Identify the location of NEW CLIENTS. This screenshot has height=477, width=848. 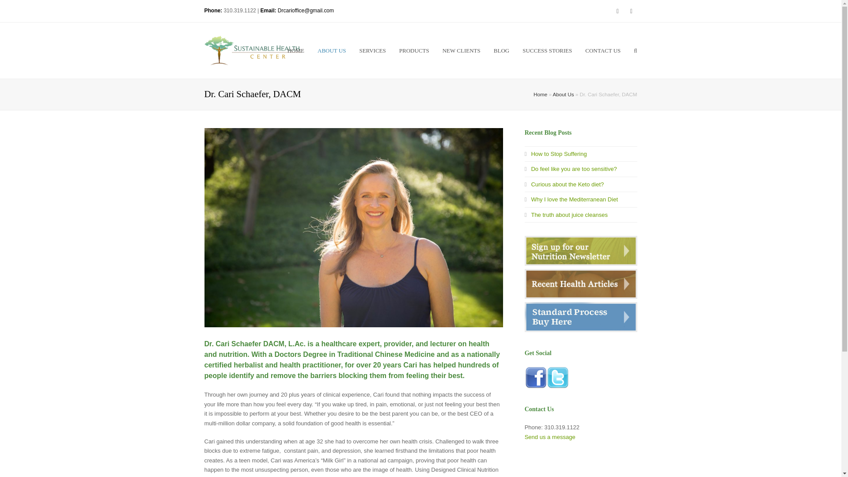
(461, 50).